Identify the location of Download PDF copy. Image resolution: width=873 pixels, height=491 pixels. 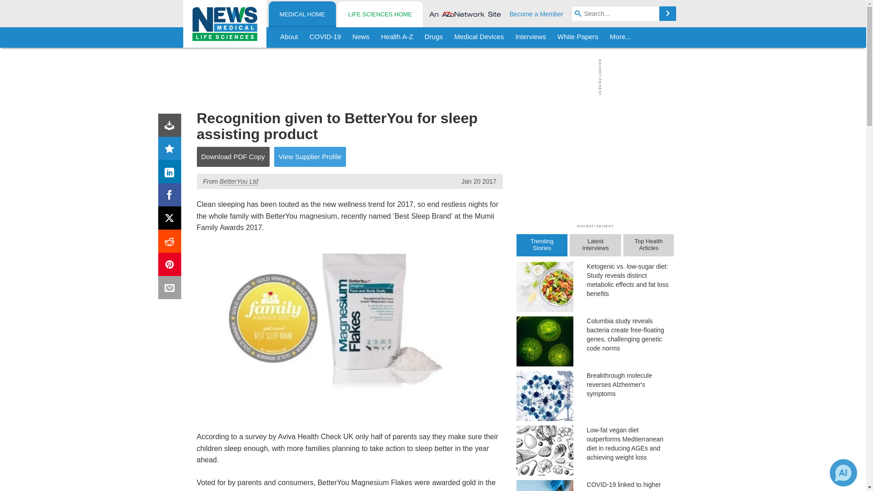
(171, 127).